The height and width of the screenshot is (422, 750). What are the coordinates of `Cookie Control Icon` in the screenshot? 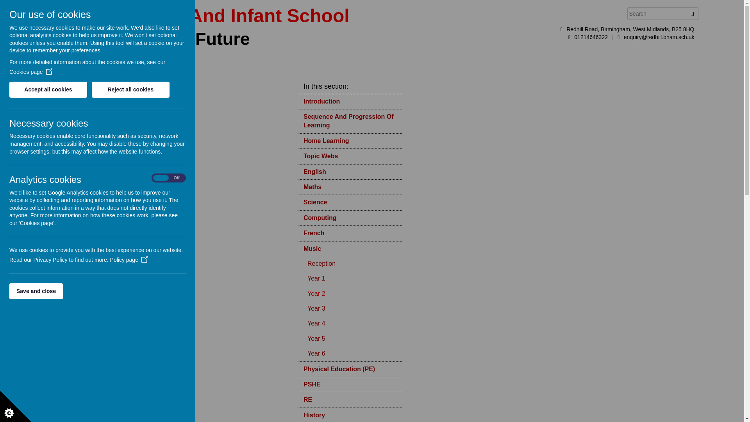 It's located at (16, 406).